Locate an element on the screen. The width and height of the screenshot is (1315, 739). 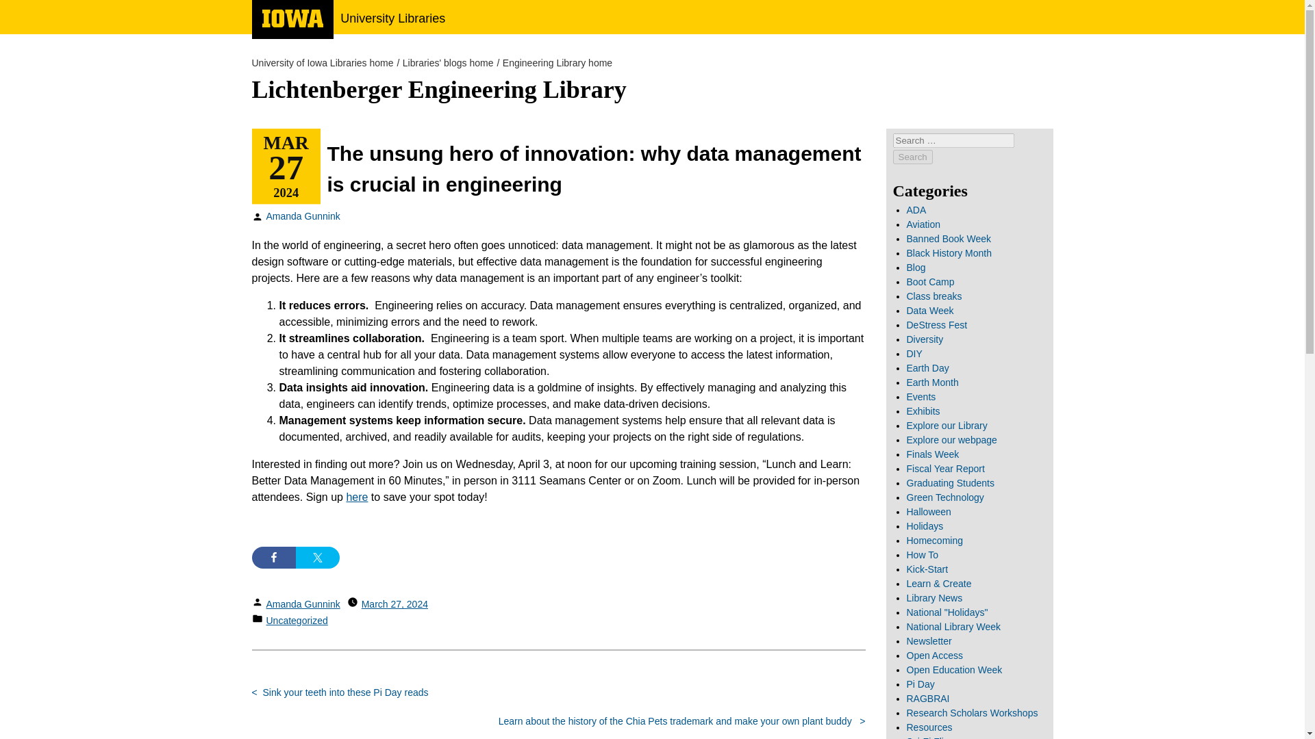
Black History Month is located at coordinates (949, 253).